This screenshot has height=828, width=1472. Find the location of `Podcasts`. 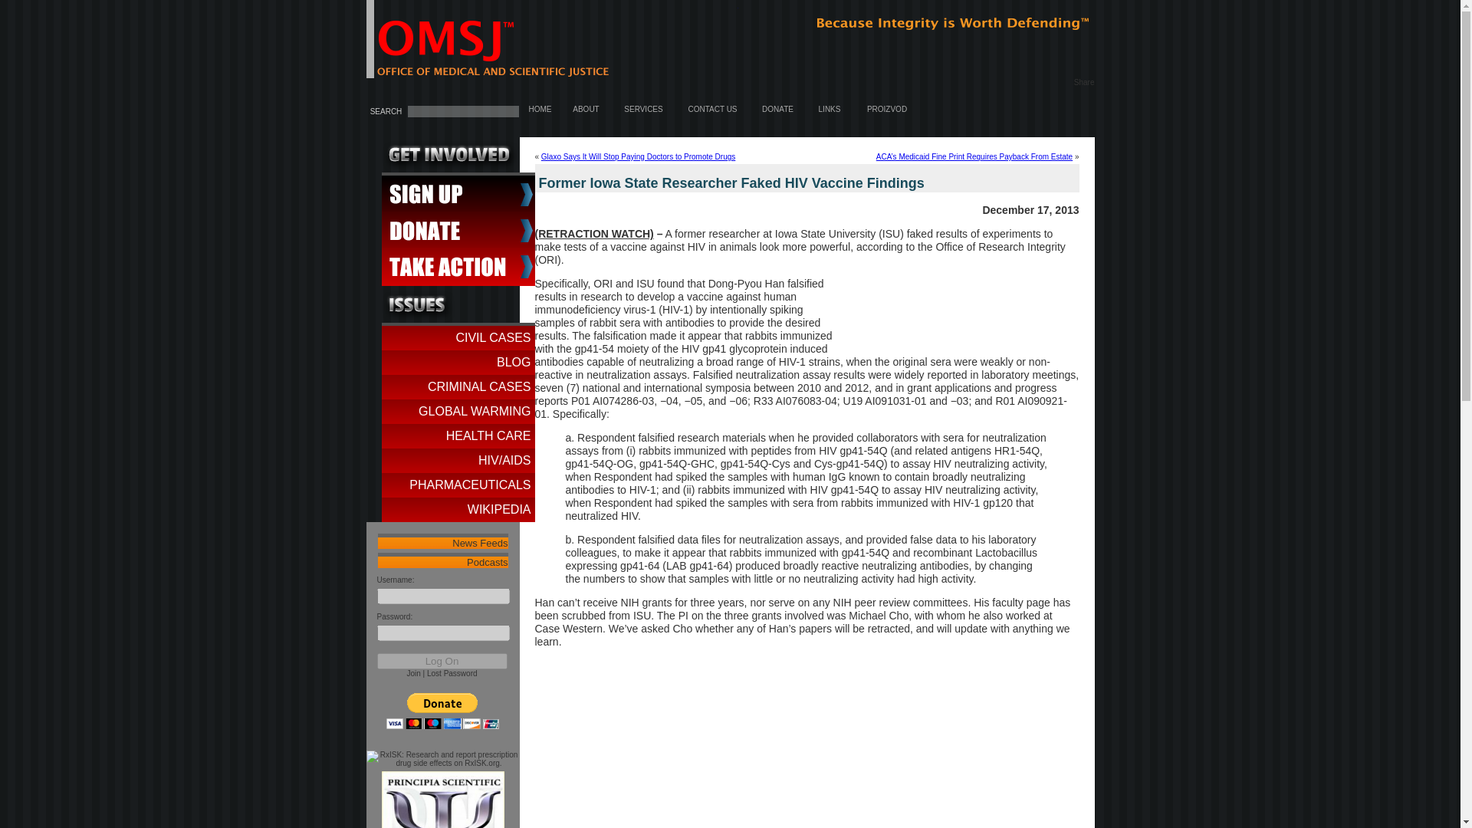

Podcasts is located at coordinates (442, 561).